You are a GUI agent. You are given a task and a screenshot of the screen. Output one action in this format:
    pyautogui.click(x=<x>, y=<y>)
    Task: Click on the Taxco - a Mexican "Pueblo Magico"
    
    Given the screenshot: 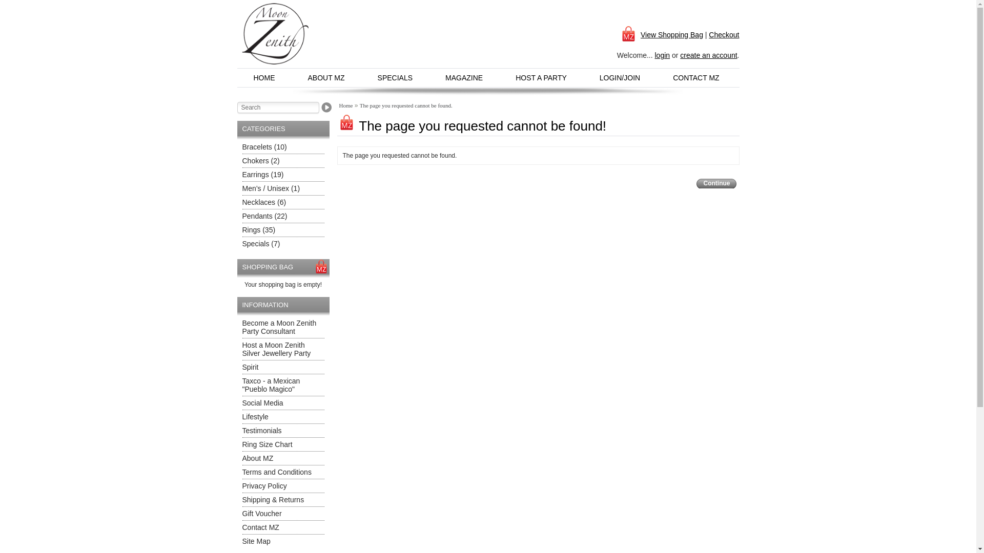 What is the action you would take?
    pyautogui.click(x=271, y=385)
    